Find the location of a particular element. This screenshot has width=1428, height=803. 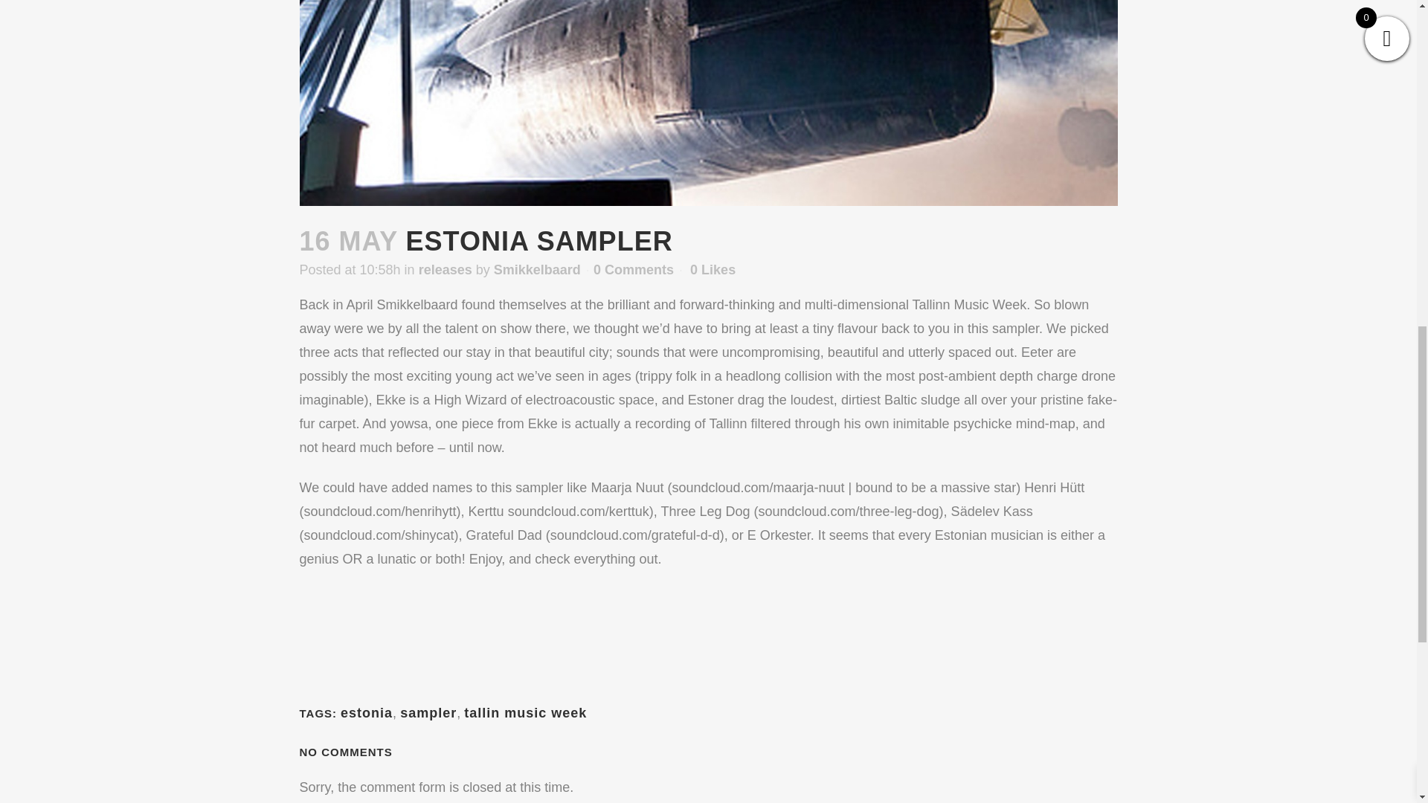

releases is located at coordinates (445, 269).